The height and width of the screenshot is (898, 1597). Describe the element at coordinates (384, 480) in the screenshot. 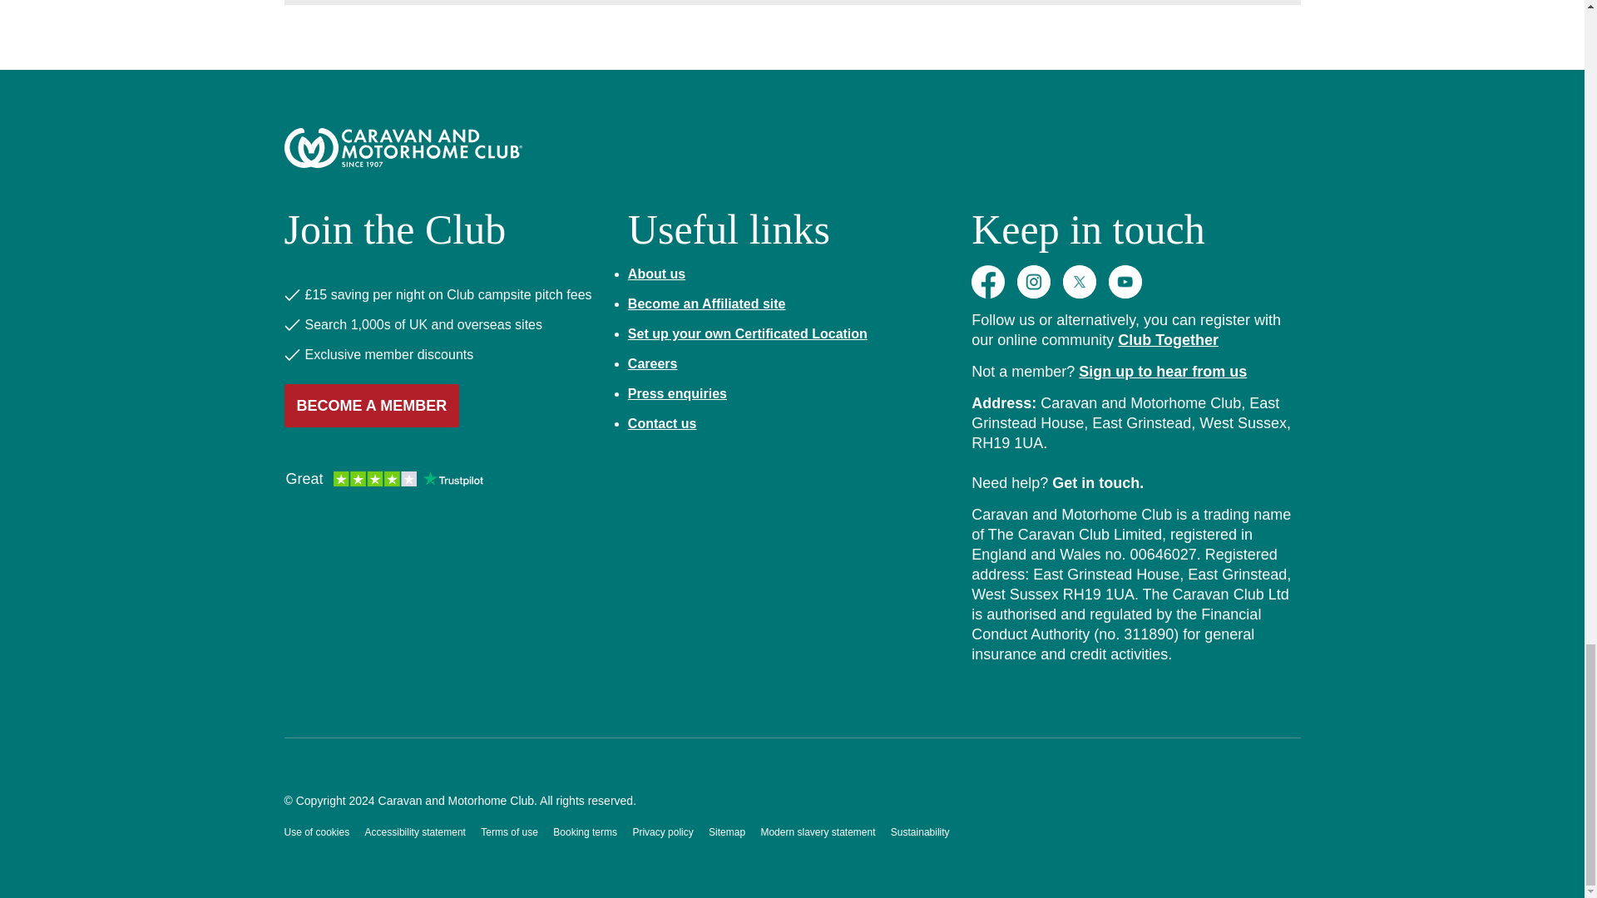

I see `Customer reviews powered by Trustpilot` at that location.